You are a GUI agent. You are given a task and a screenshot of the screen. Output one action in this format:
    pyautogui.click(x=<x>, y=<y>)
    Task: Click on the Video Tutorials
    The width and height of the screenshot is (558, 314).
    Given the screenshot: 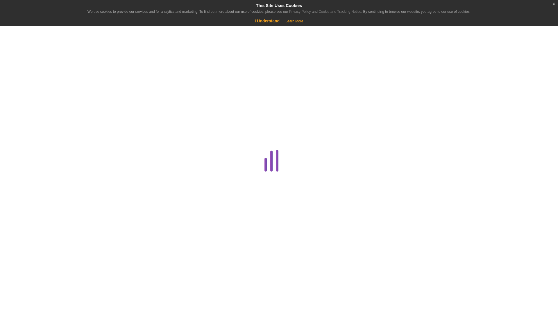 What is the action you would take?
    pyautogui.click(x=108, y=313)
    